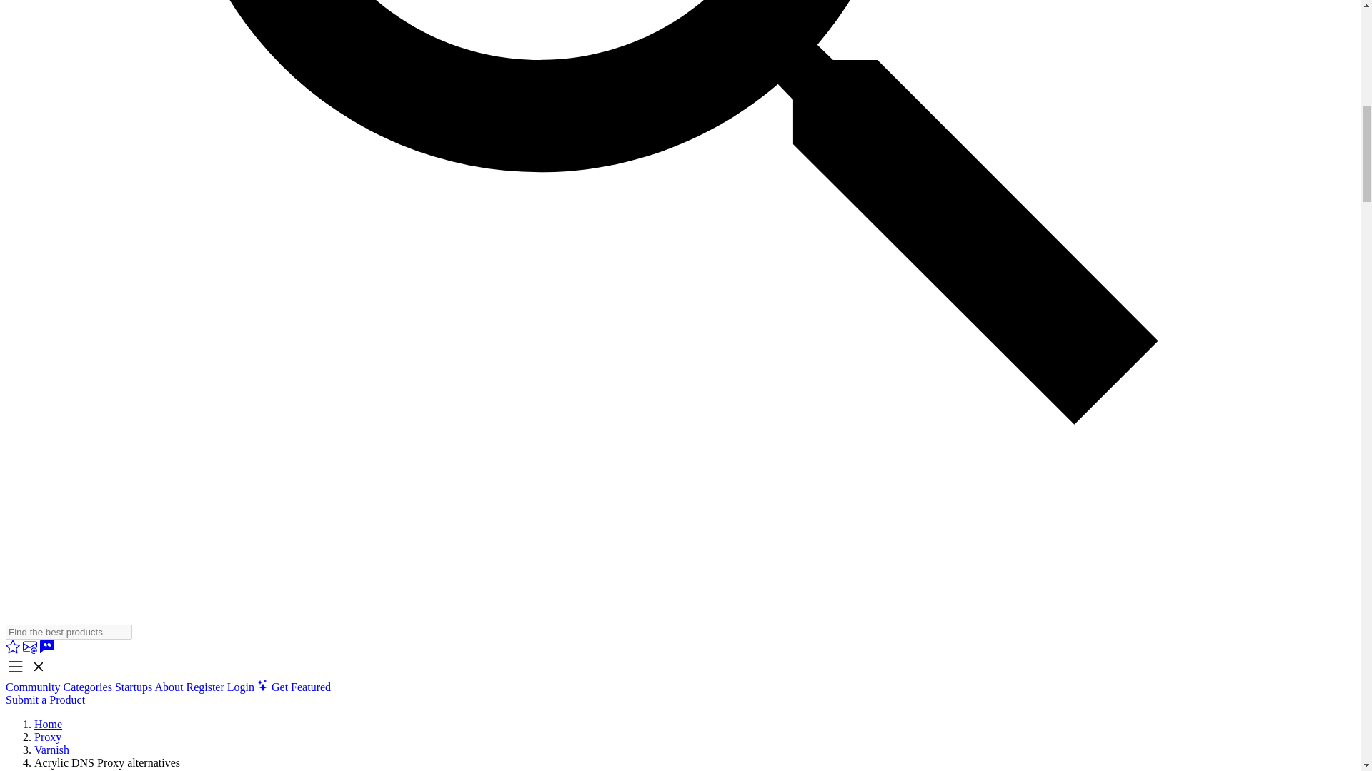 Image resolution: width=1372 pixels, height=771 pixels. What do you see at coordinates (240, 687) in the screenshot?
I see `Login` at bounding box center [240, 687].